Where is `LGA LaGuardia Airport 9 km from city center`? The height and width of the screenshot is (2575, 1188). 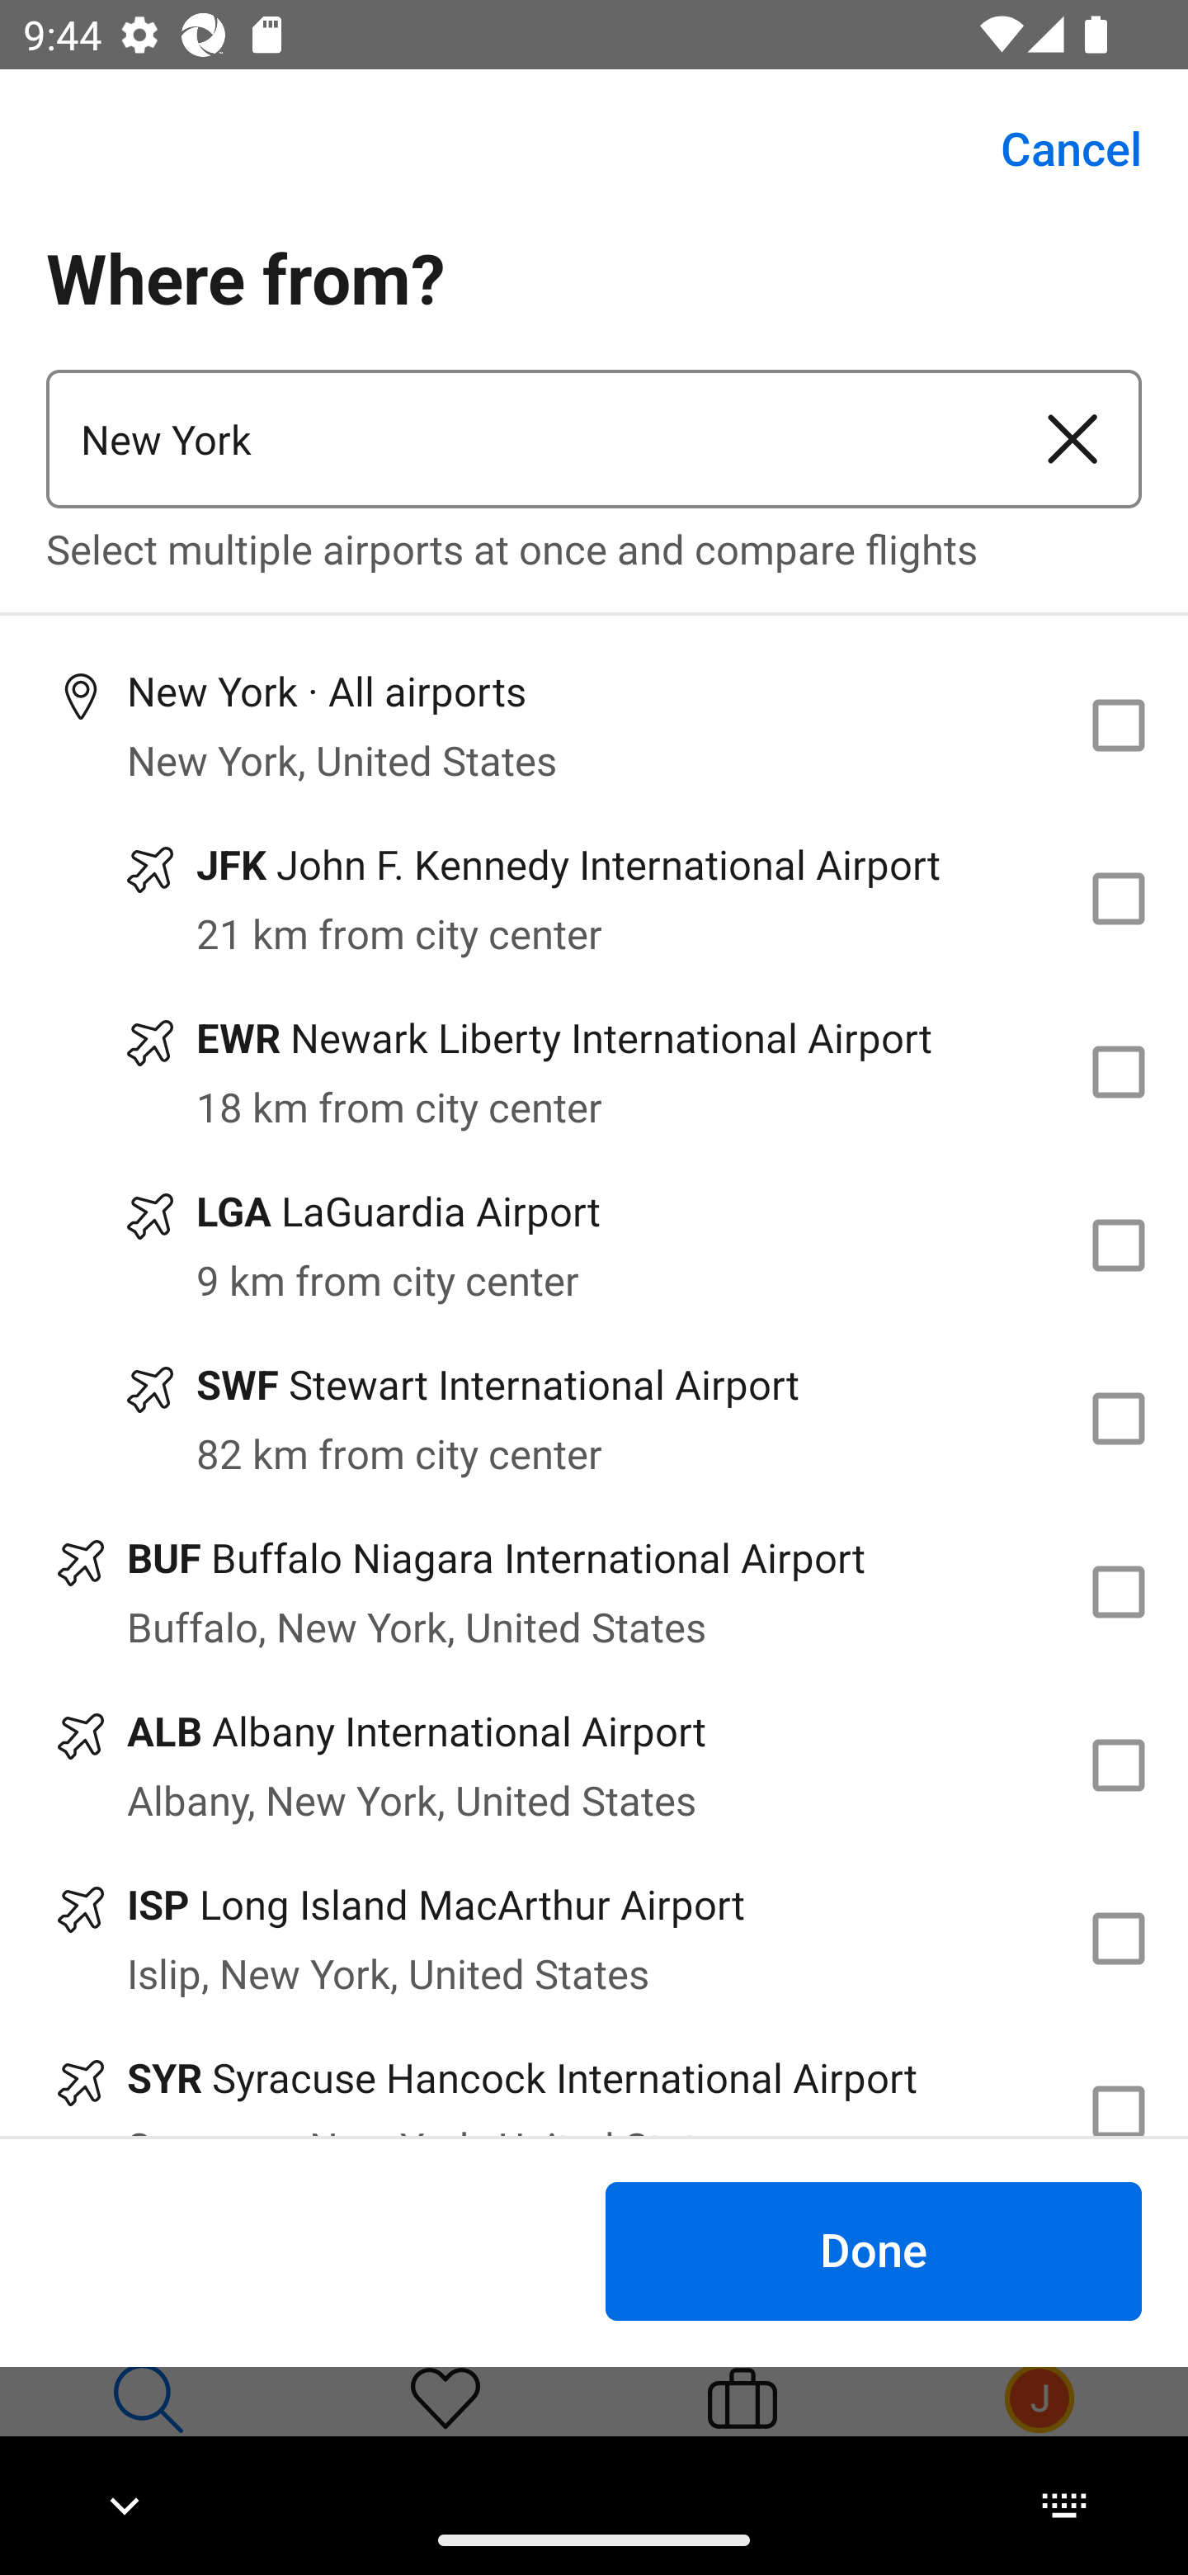
LGA LaGuardia Airport 9 km from city center is located at coordinates (594, 1245).